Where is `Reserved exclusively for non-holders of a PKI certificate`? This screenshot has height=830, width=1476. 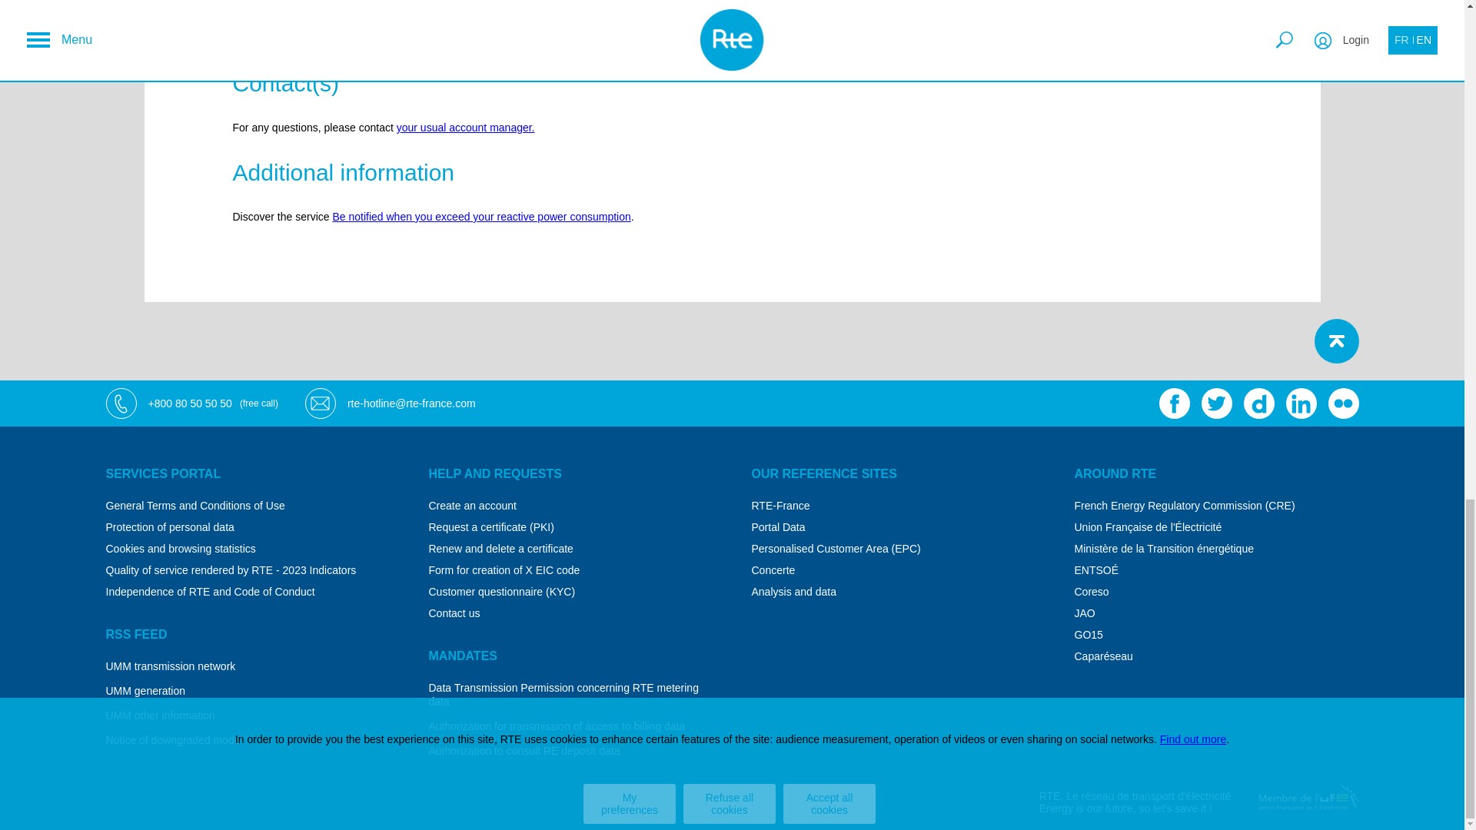
Reserved exclusively for non-holders of a PKI certificate is located at coordinates (570, 527).